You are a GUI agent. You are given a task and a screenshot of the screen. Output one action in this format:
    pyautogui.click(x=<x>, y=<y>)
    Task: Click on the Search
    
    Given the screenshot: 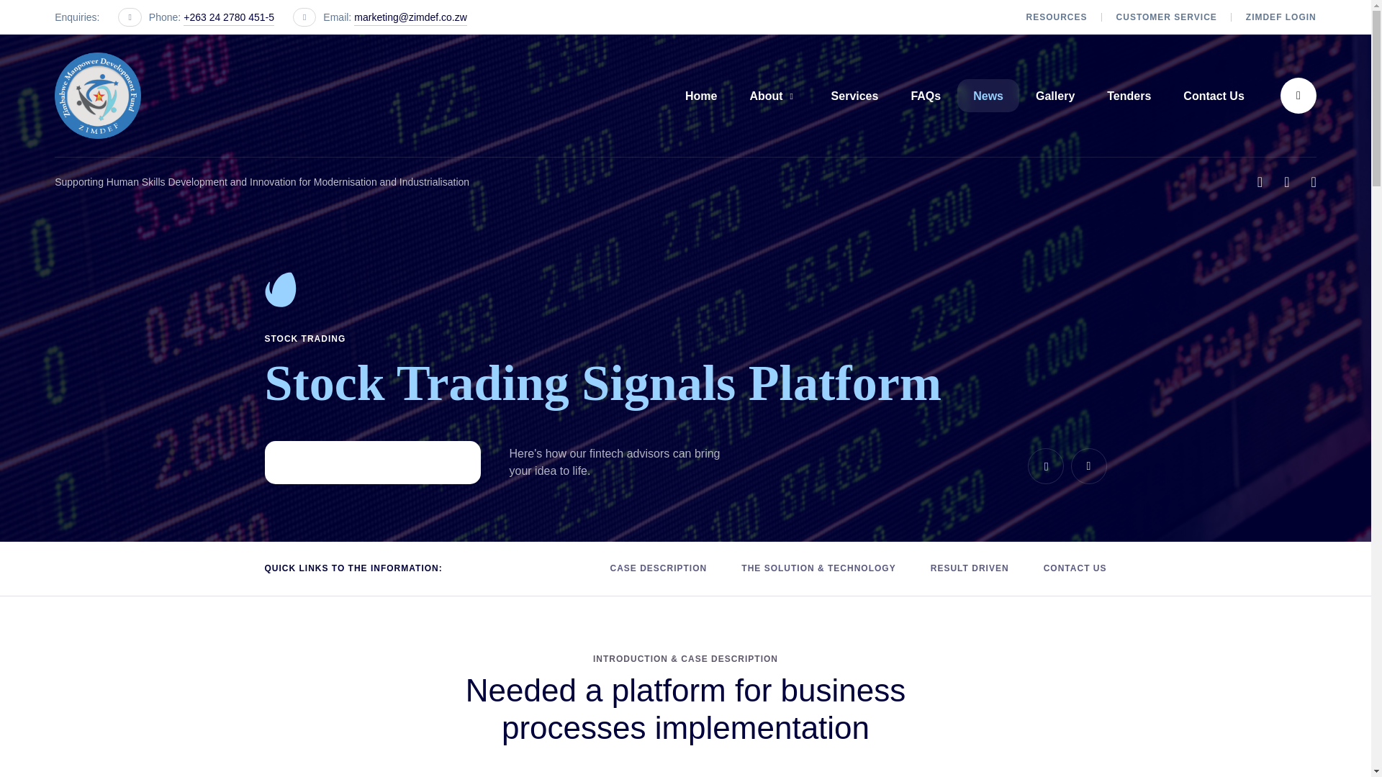 What is the action you would take?
    pyautogui.click(x=1299, y=95)
    